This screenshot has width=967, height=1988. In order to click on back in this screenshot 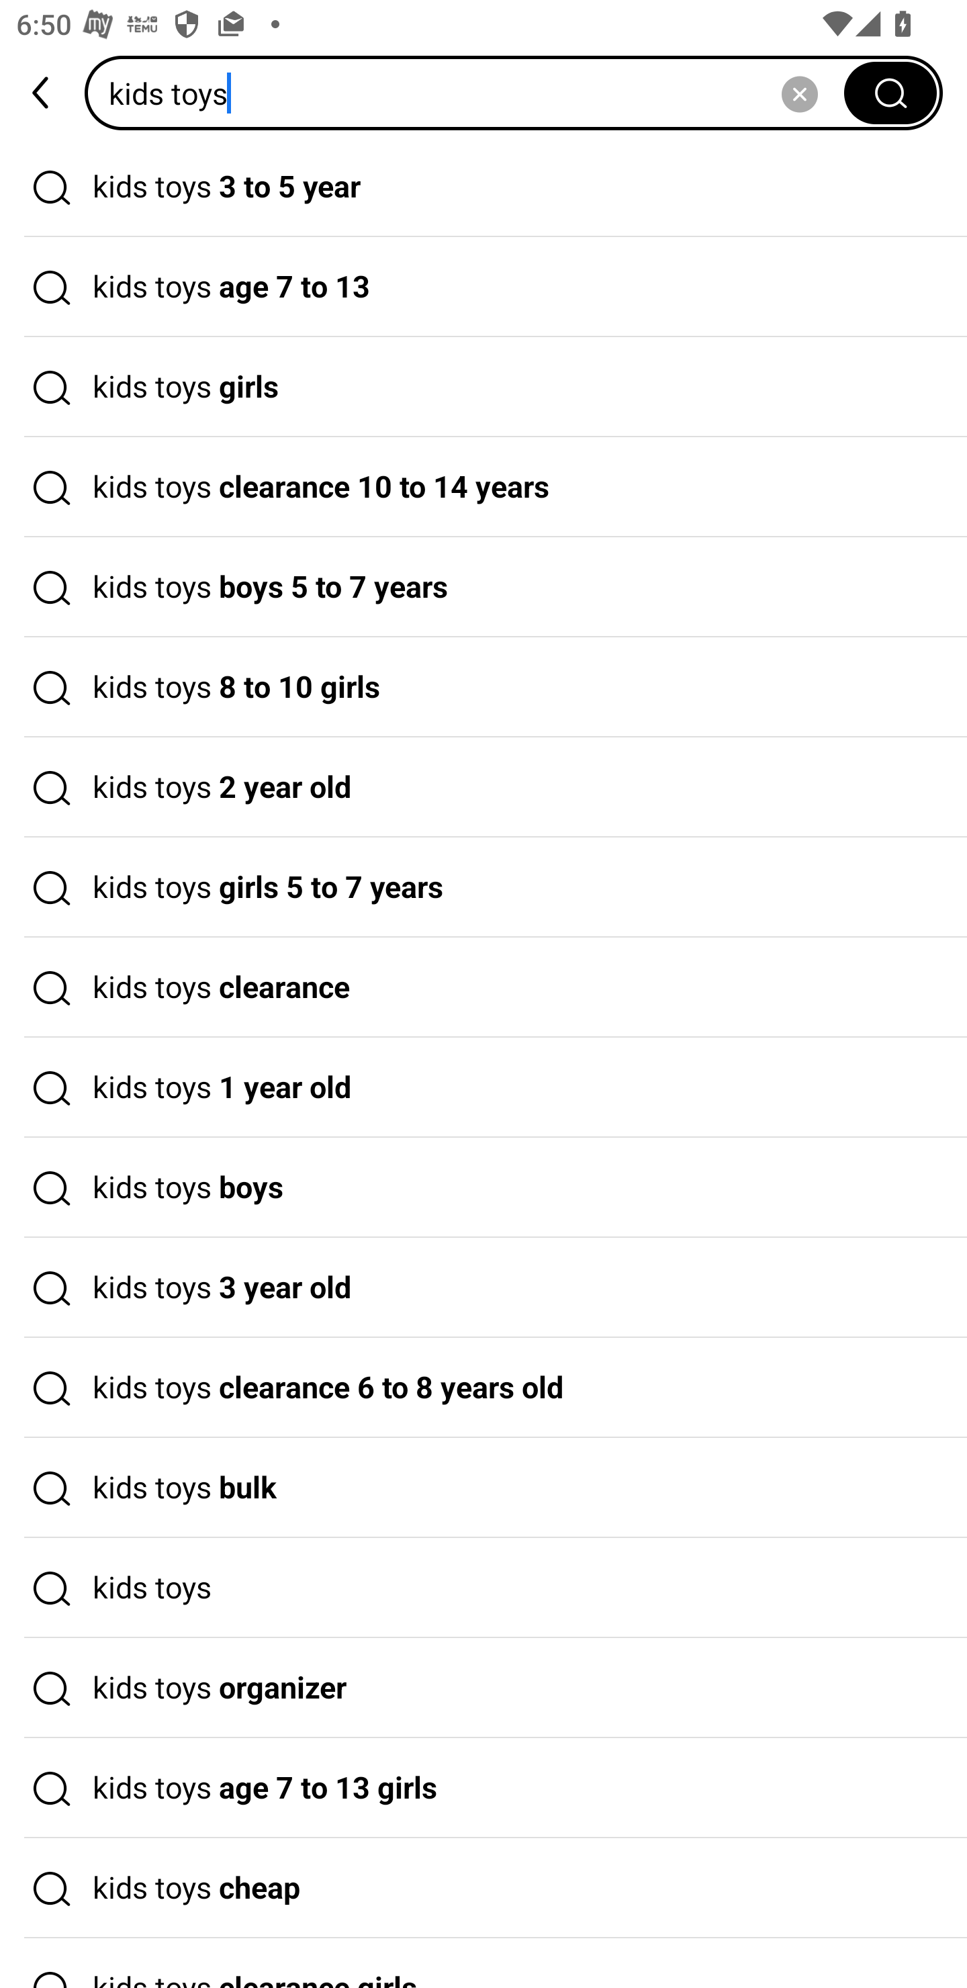, I will do `click(42, 93)`.